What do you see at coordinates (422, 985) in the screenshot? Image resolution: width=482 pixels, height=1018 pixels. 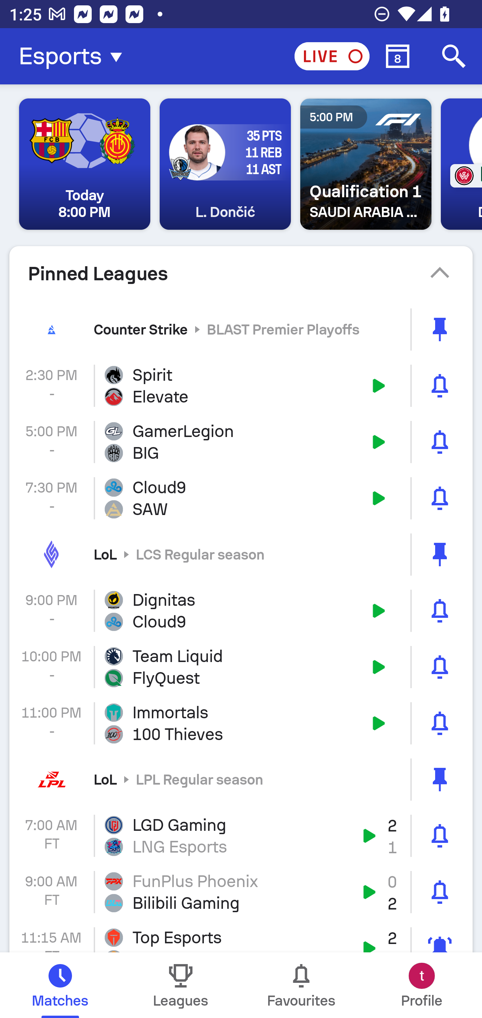 I see `Profile` at bounding box center [422, 985].